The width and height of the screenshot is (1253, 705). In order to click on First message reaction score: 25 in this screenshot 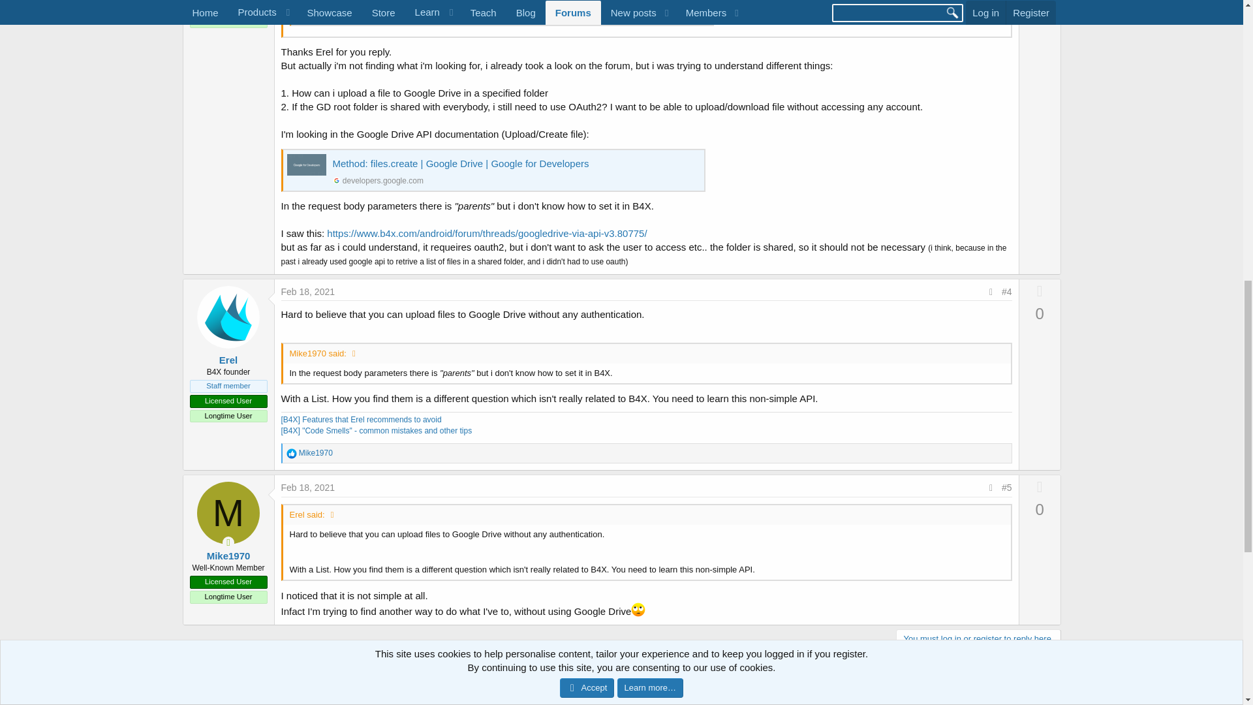, I will do `click(866, 697)`.